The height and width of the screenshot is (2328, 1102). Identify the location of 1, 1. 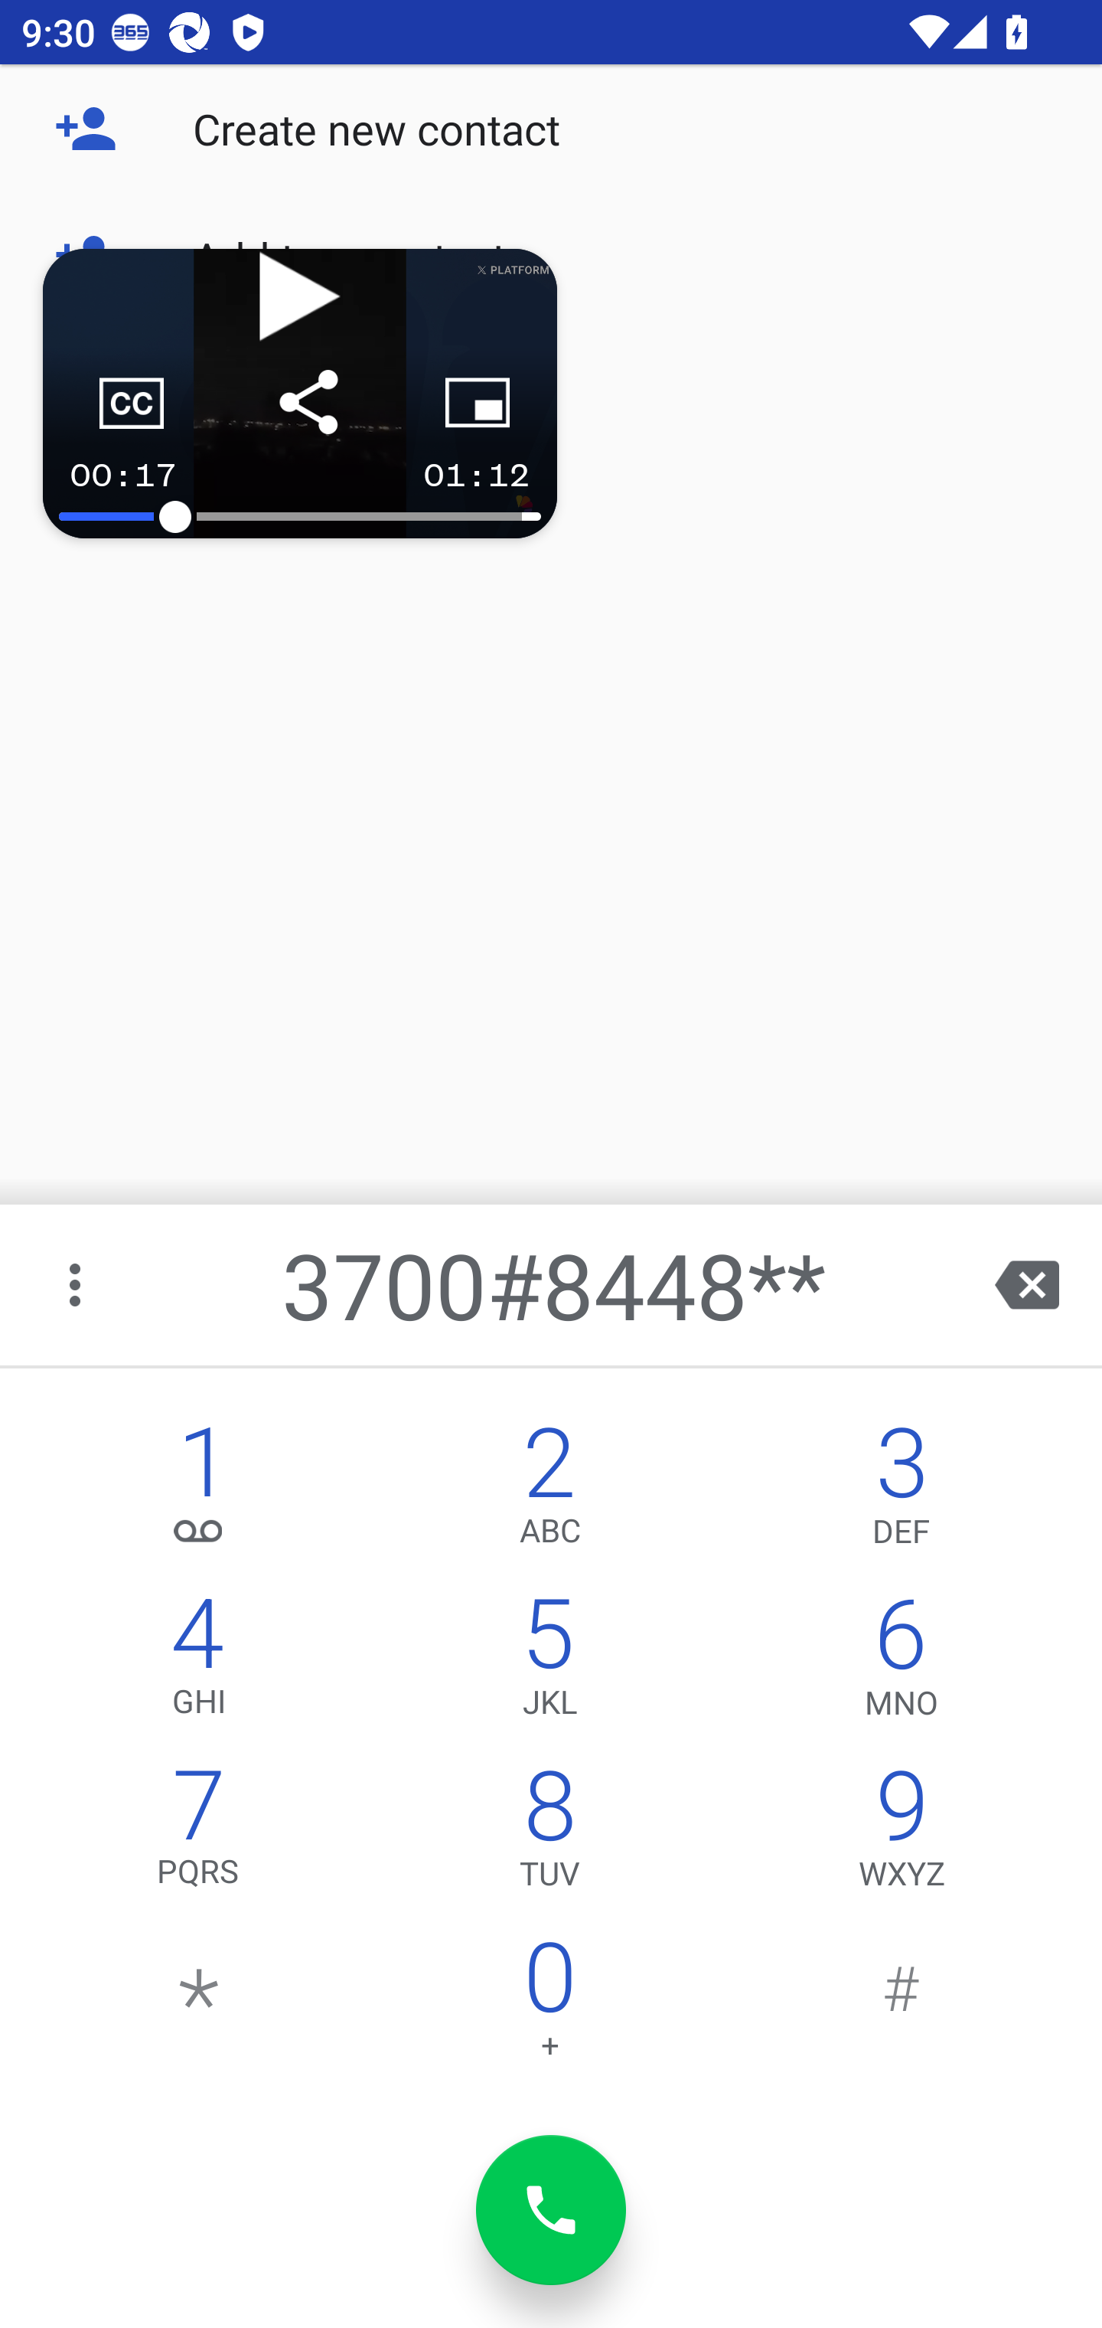
(199, 1492).